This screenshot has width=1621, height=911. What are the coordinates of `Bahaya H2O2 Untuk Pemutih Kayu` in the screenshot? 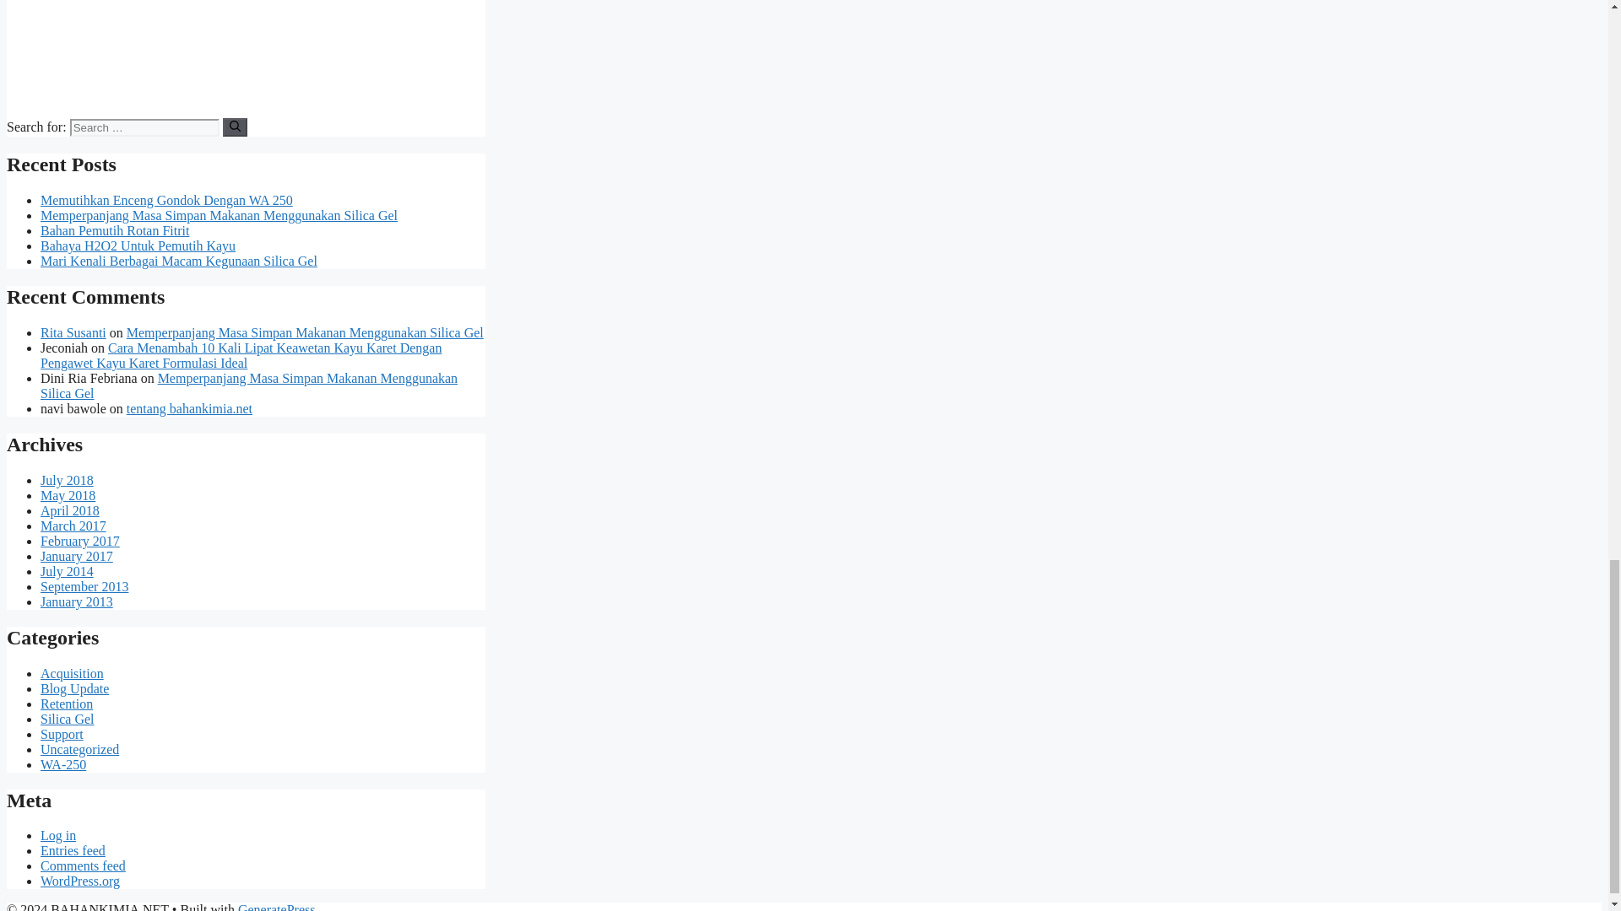 It's located at (138, 245).